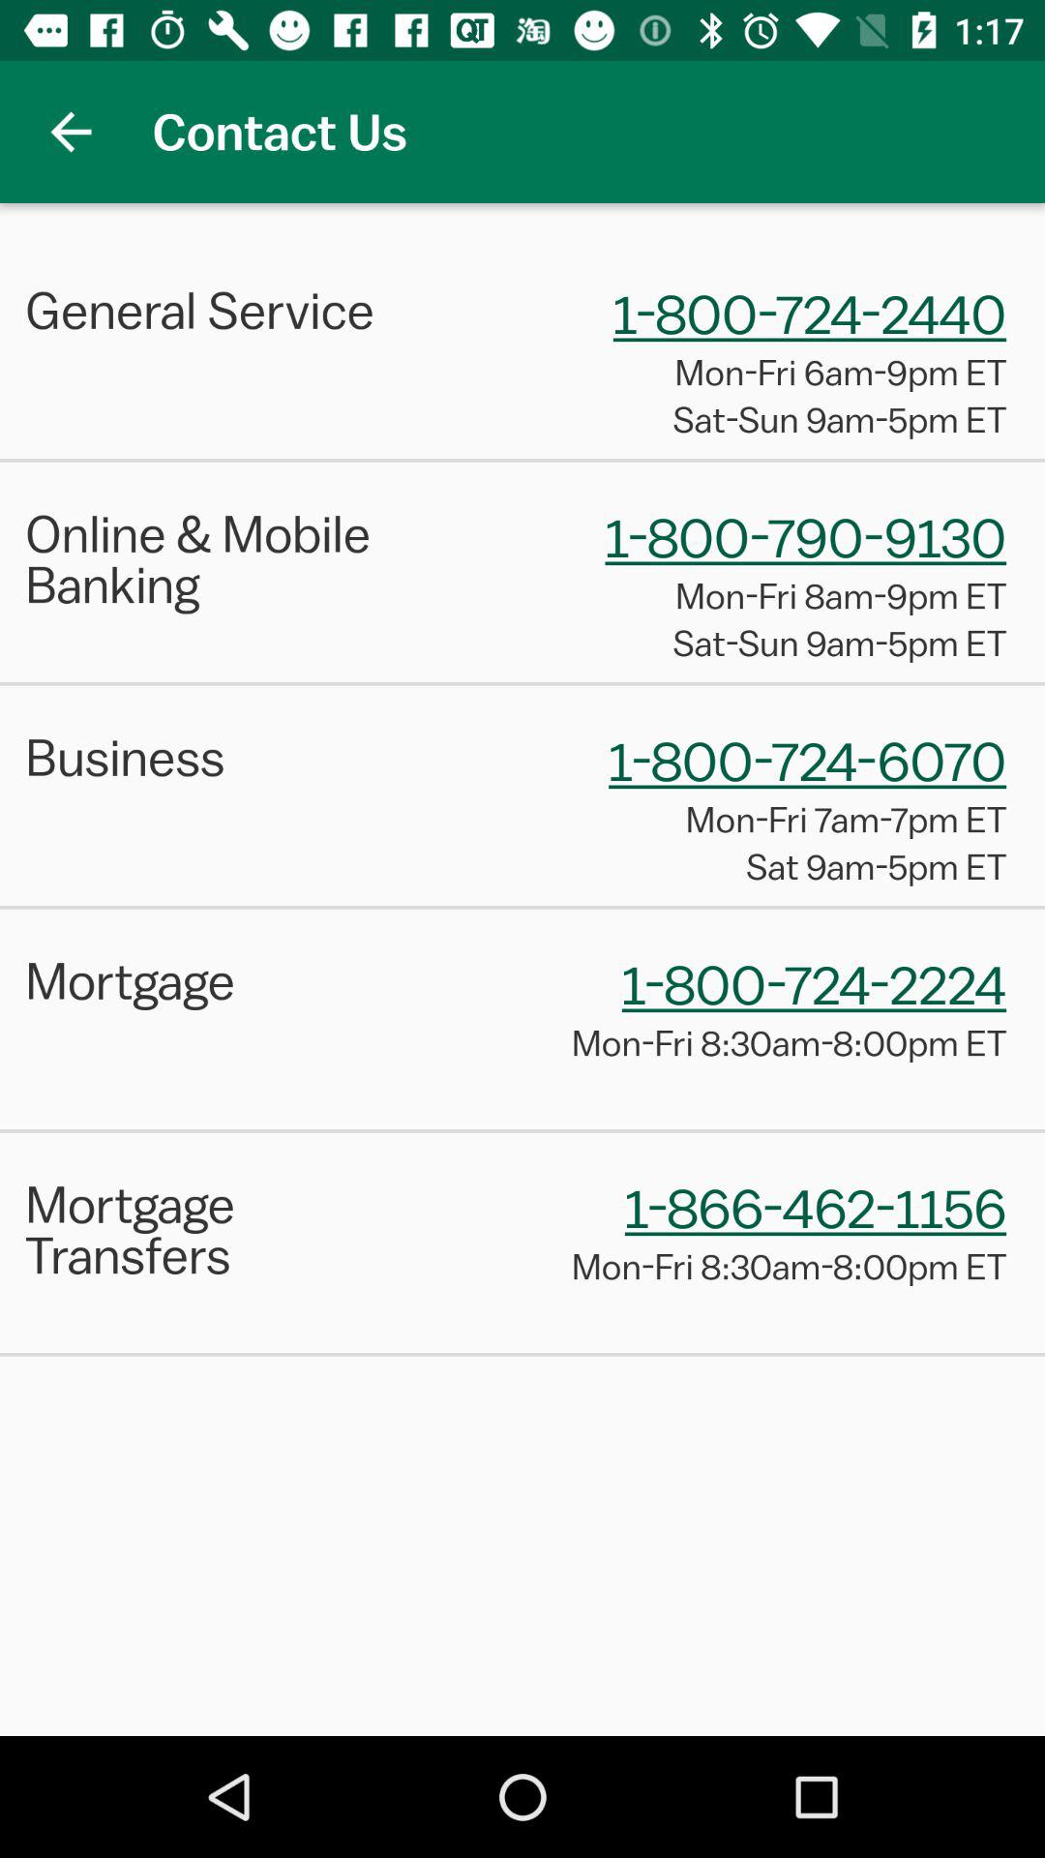 Image resolution: width=1045 pixels, height=1858 pixels. I want to click on jump until 1 866 462 icon, so click(815, 1207).